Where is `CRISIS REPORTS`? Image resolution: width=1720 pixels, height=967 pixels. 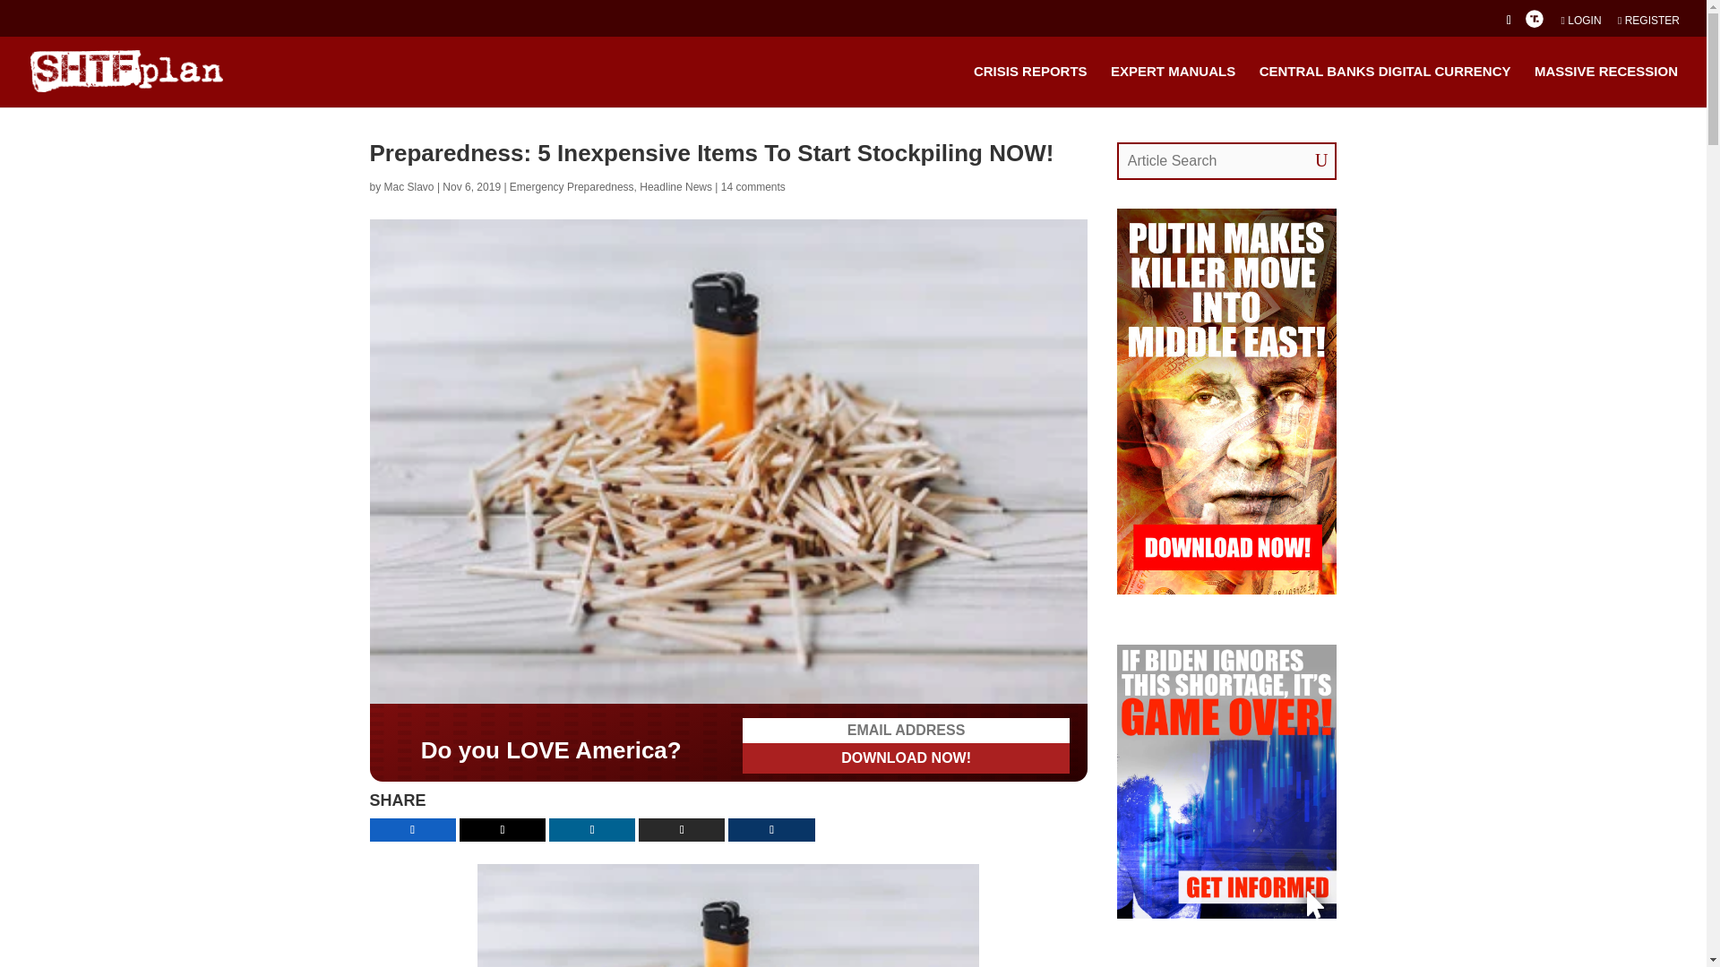
CRISIS REPORTS is located at coordinates (1030, 85).